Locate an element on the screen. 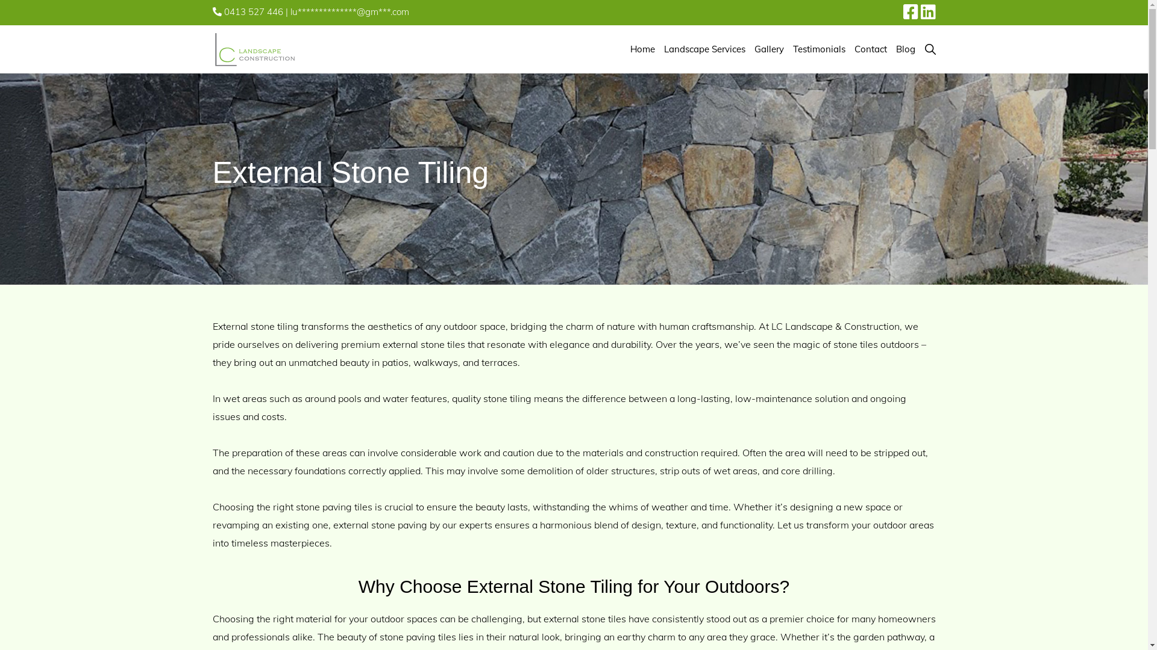 The image size is (1157, 650). Gallery is located at coordinates (769, 49).